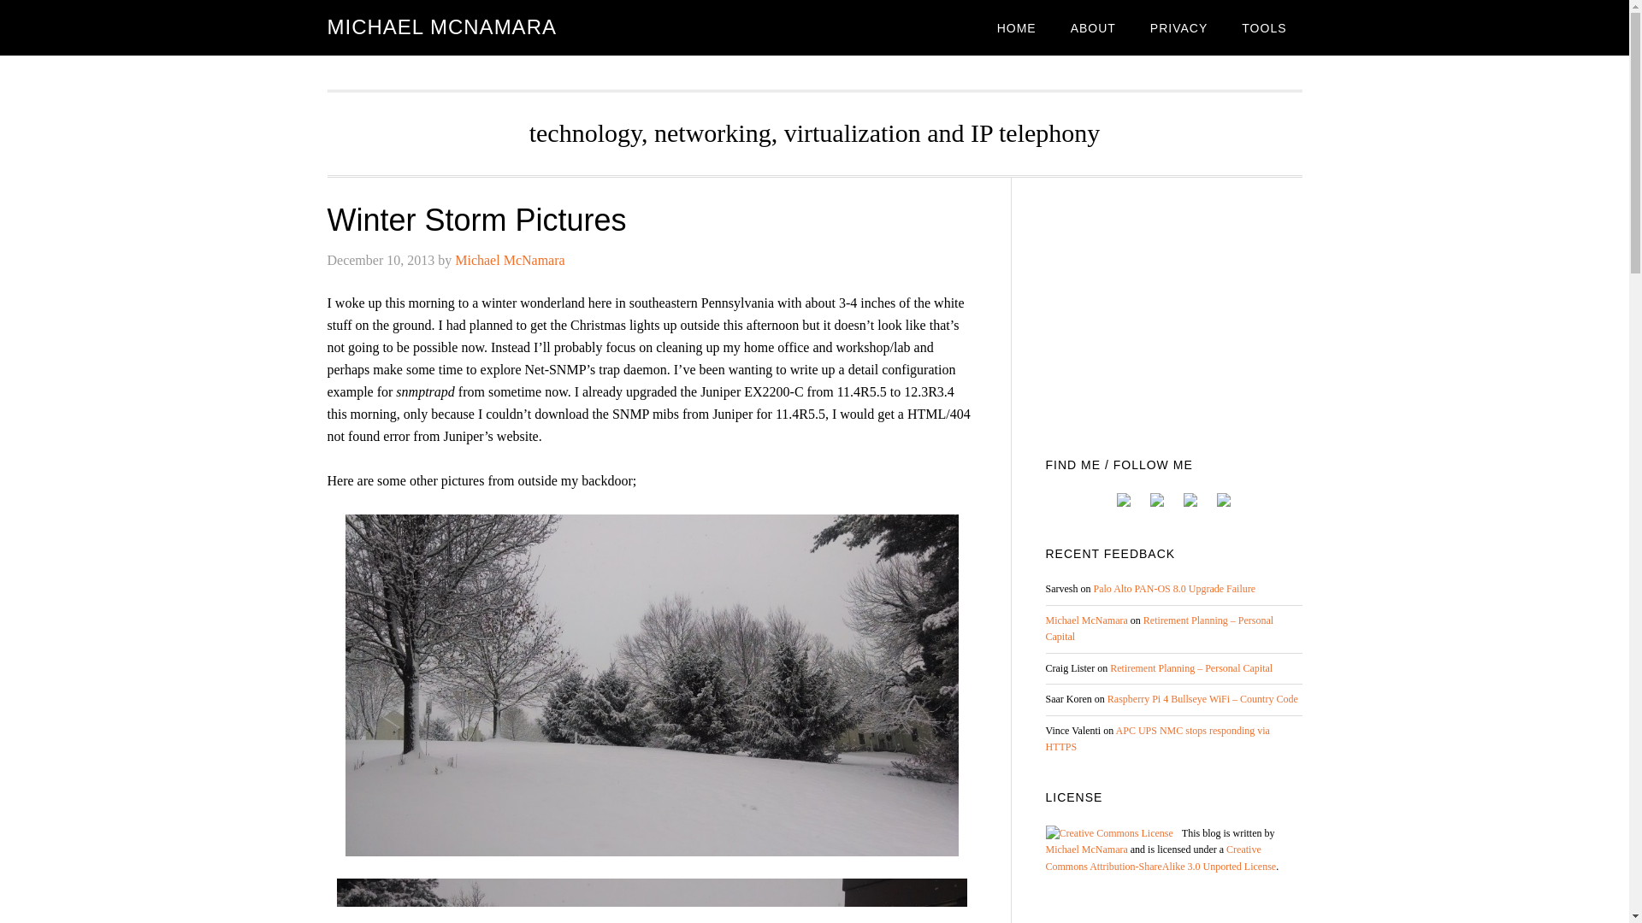 Image resolution: width=1642 pixels, height=923 pixels. What do you see at coordinates (1160, 858) in the screenshot?
I see `Creative Commons Attribution-ShareAlike 3.0 Unported License` at bounding box center [1160, 858].